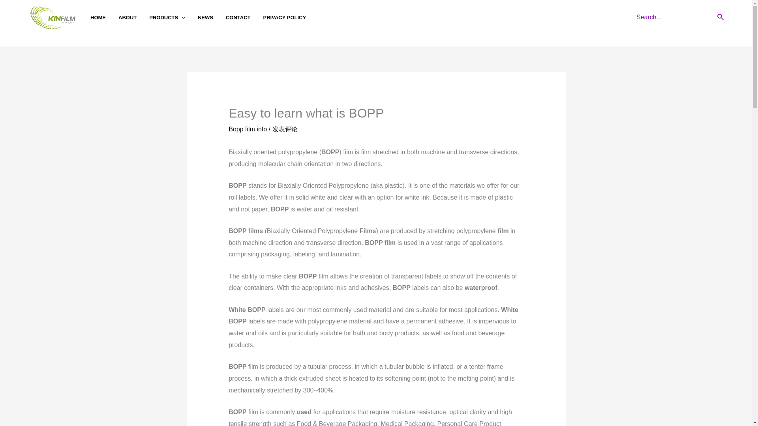 The width and height of the screenshot is (758, 426). Describe the element at coordinates (244, 18) in the screenshot. I see `CONTACT` at that location.